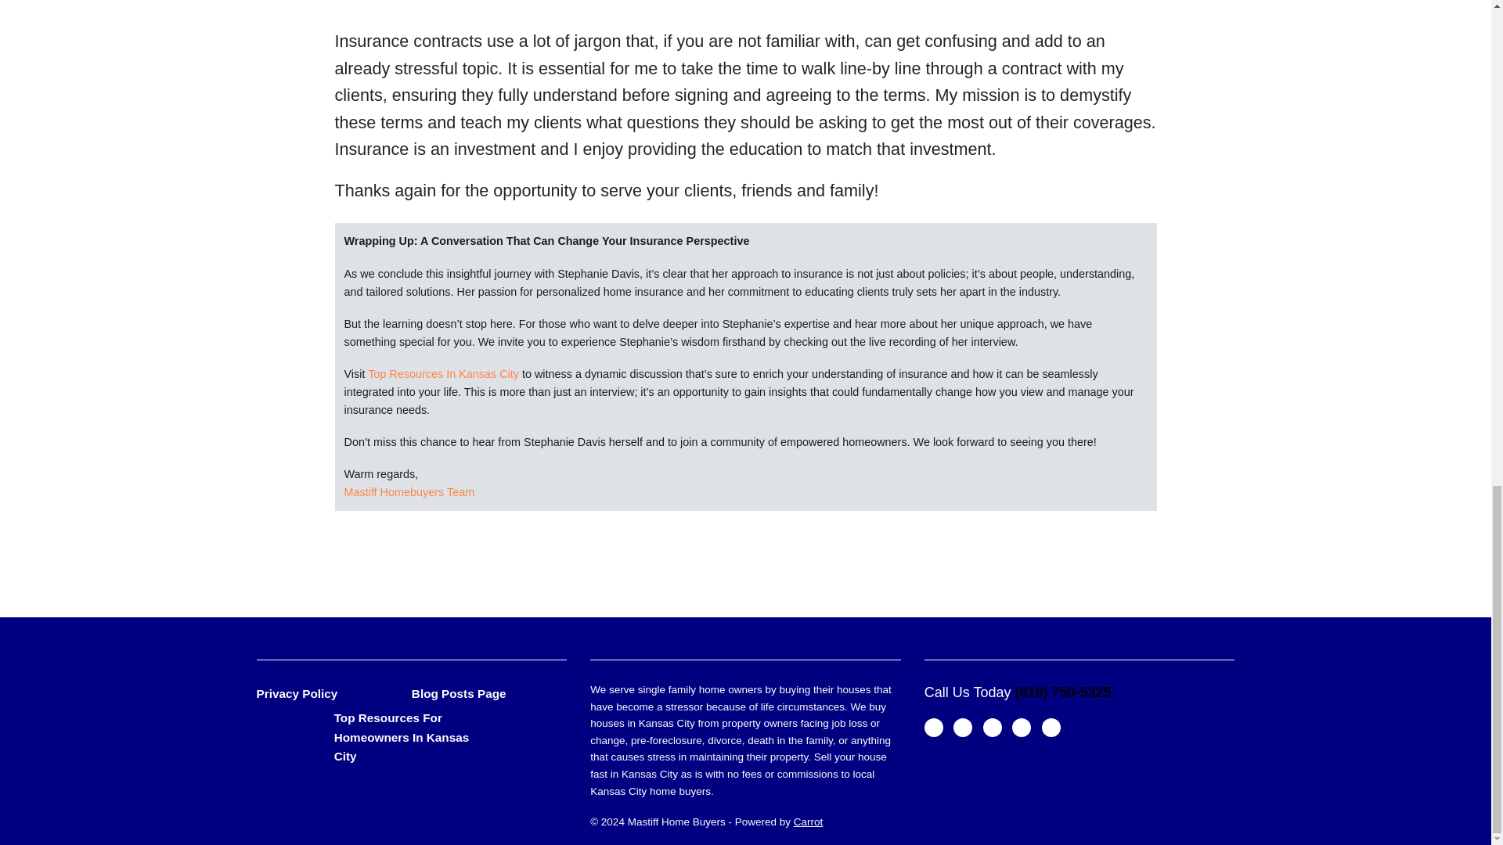 The height and width of the screenshot is (845, 1503). I want to click on Instagram, so click(1051, 728).